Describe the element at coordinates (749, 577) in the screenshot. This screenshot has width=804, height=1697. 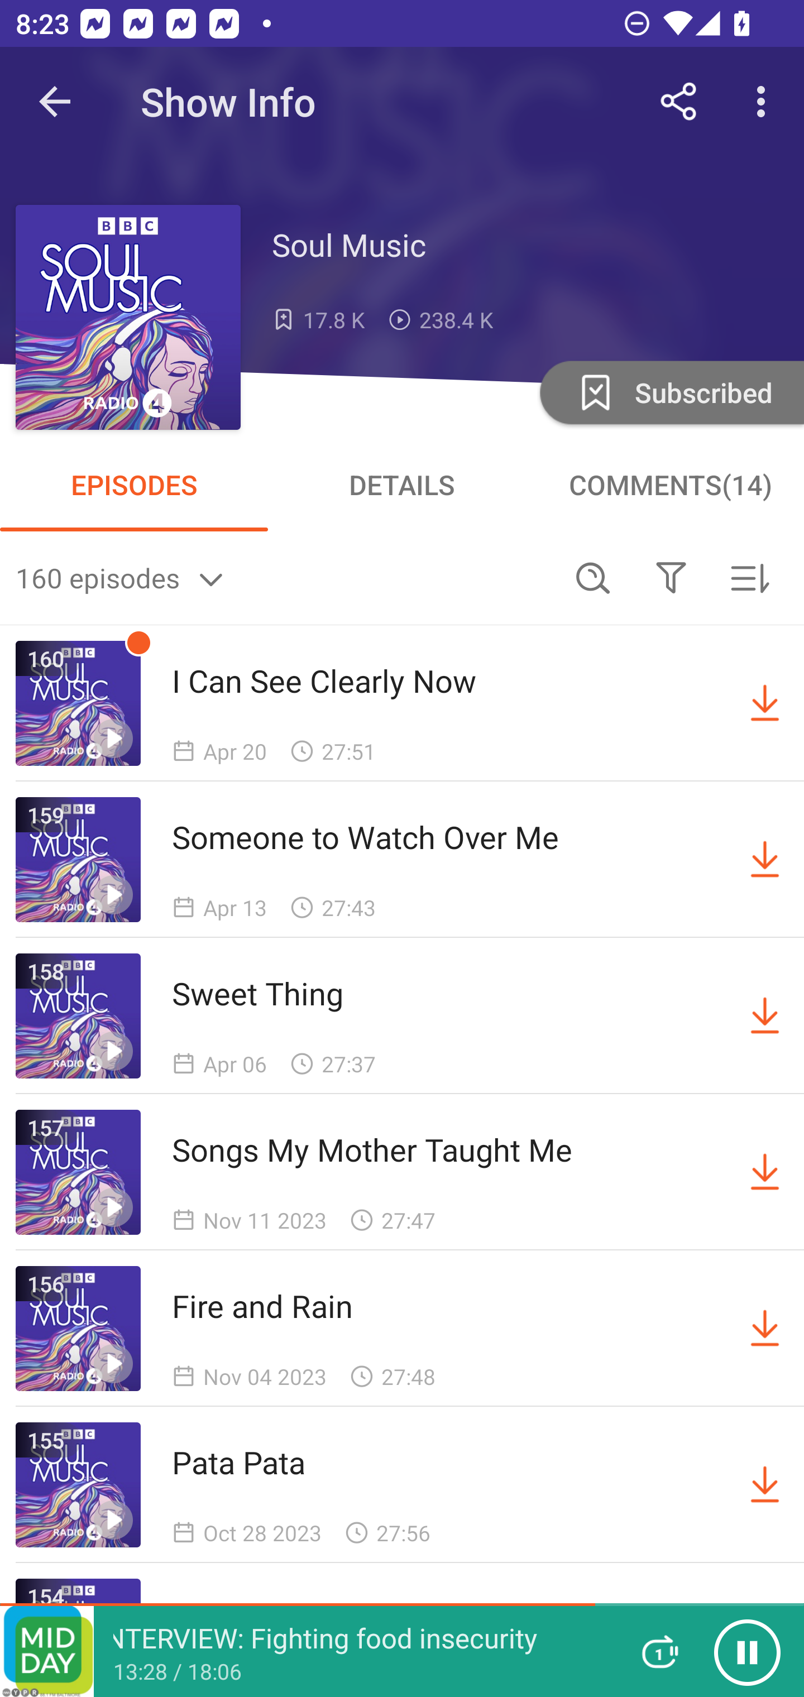
I see ` Sorted by newest first` at that location.